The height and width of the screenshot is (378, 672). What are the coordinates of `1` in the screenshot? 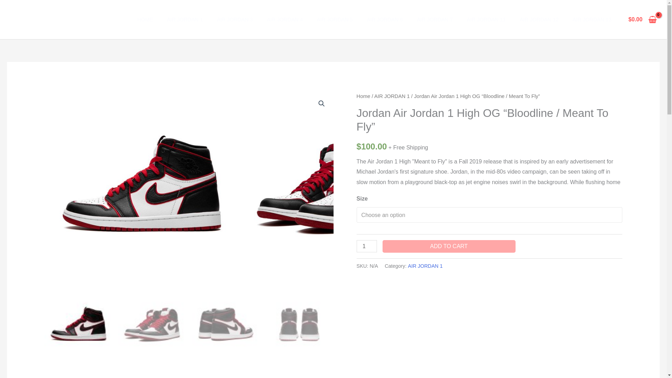 It's located at (367, 246).